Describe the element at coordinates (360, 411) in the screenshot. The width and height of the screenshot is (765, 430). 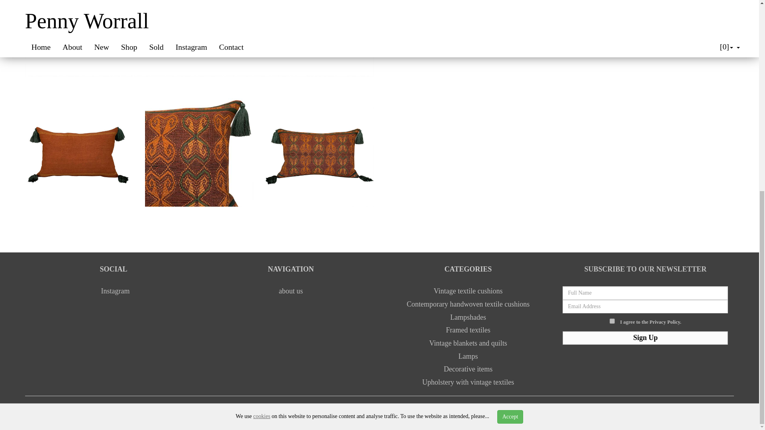
I see `Terms` at that location.